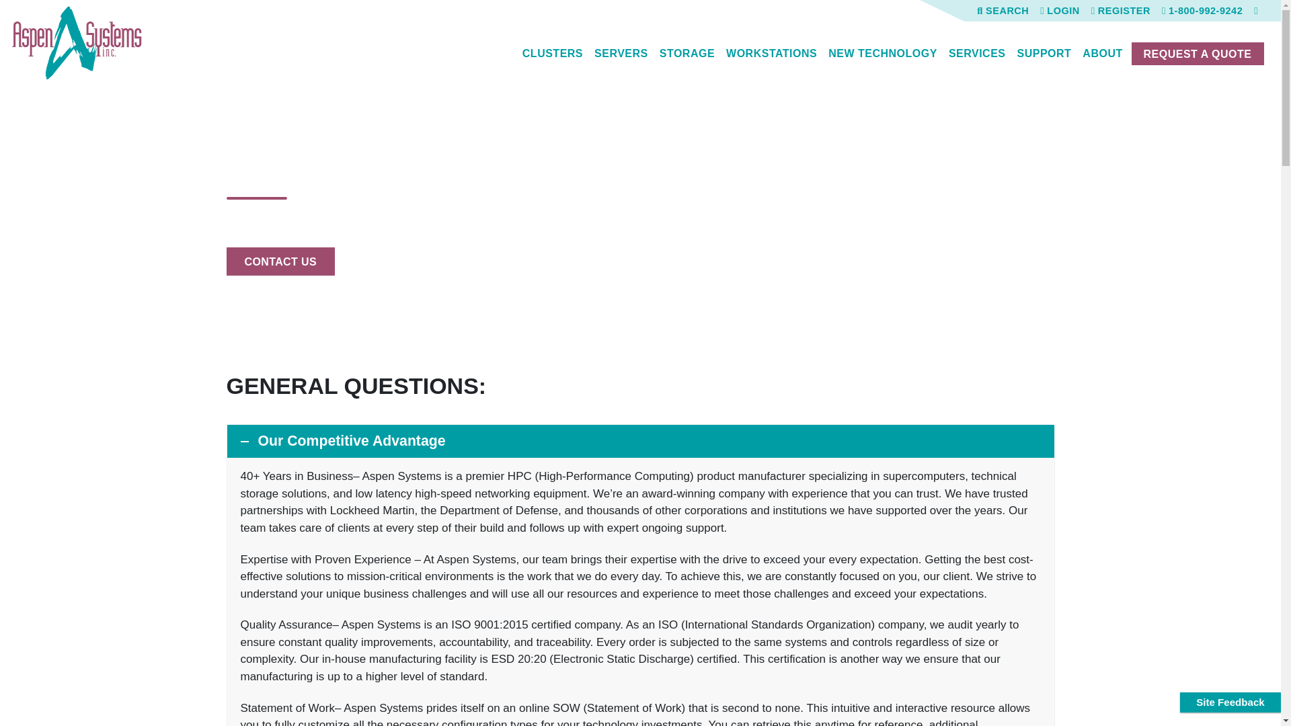  Describe the element at coordinates (553, 53) in the screenshot. I see `CLUSTERS` at that location.